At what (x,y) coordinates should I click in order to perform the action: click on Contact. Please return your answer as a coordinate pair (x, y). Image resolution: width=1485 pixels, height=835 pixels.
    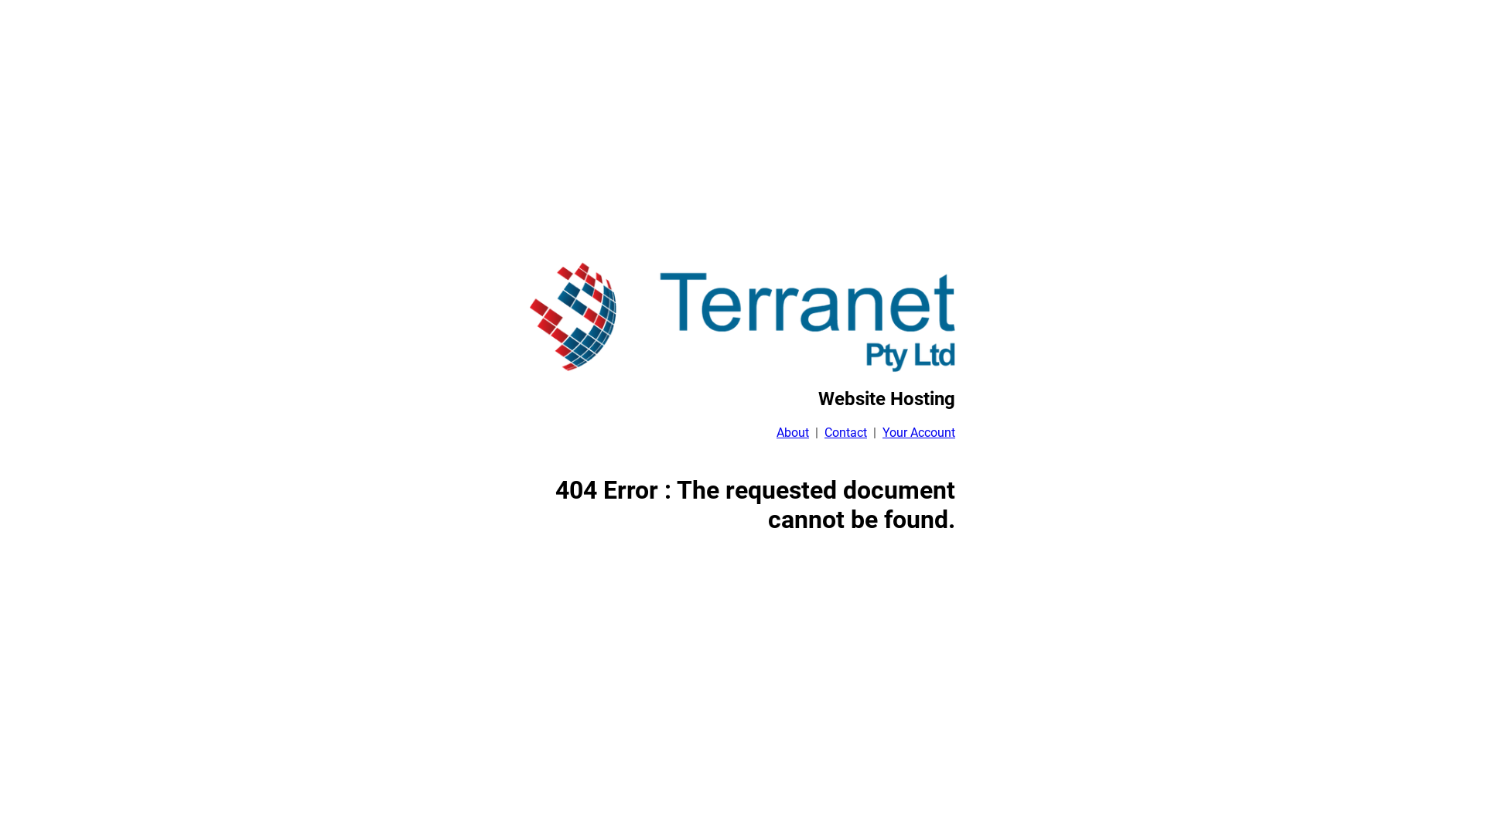
    Looking at the image, I should click on (846, 433).